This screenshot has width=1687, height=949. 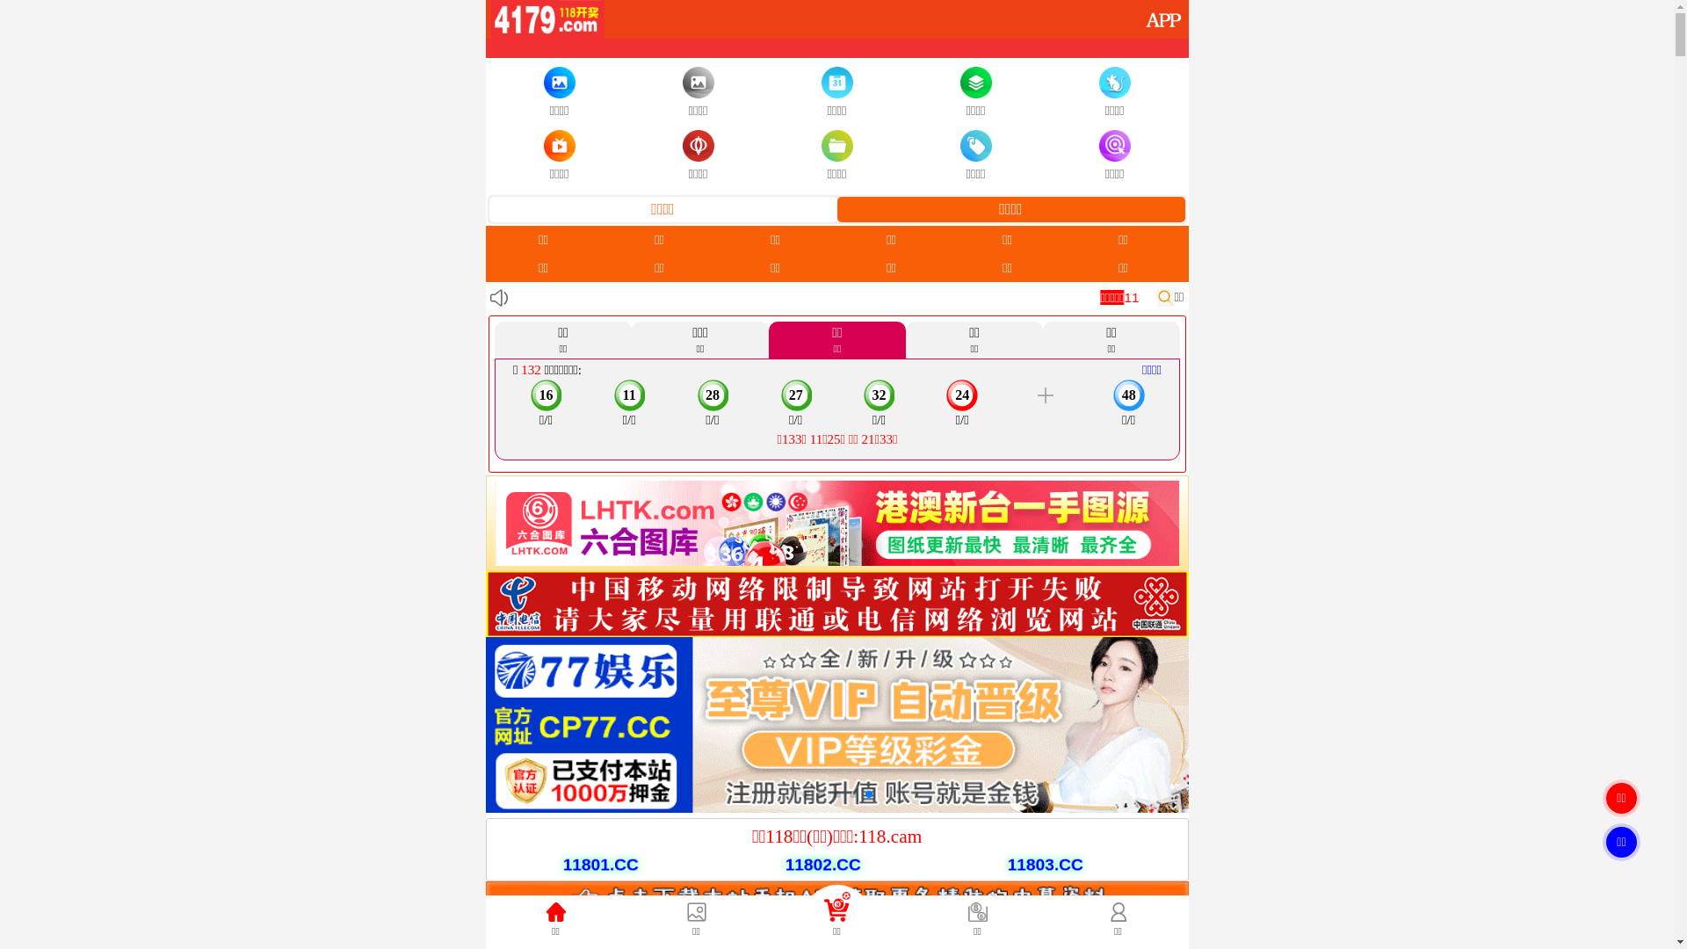 I want to click on 11803.CC, so click(x=1028, y=863).